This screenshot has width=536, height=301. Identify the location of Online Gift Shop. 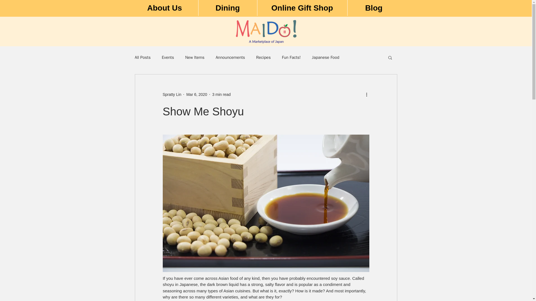
(301, 8).